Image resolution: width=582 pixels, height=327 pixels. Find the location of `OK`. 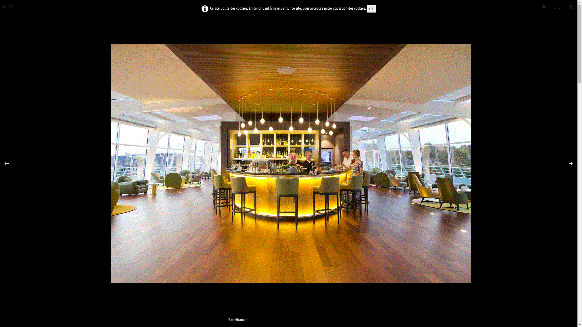

OK is located at coordinates (372, 9).